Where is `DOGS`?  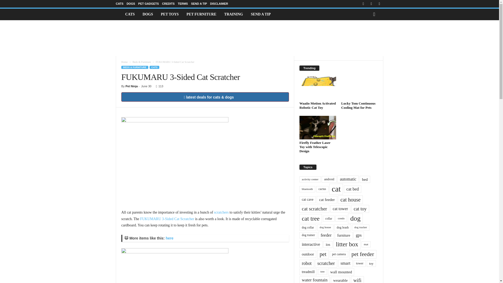
DOGS is located at coordinates (130, 4).